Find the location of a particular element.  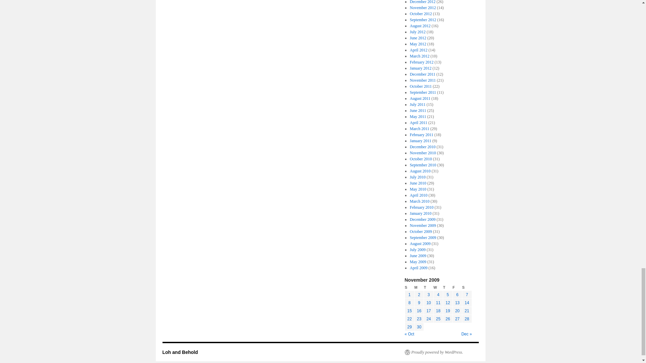

Monday is located at coordinates (419, 287).